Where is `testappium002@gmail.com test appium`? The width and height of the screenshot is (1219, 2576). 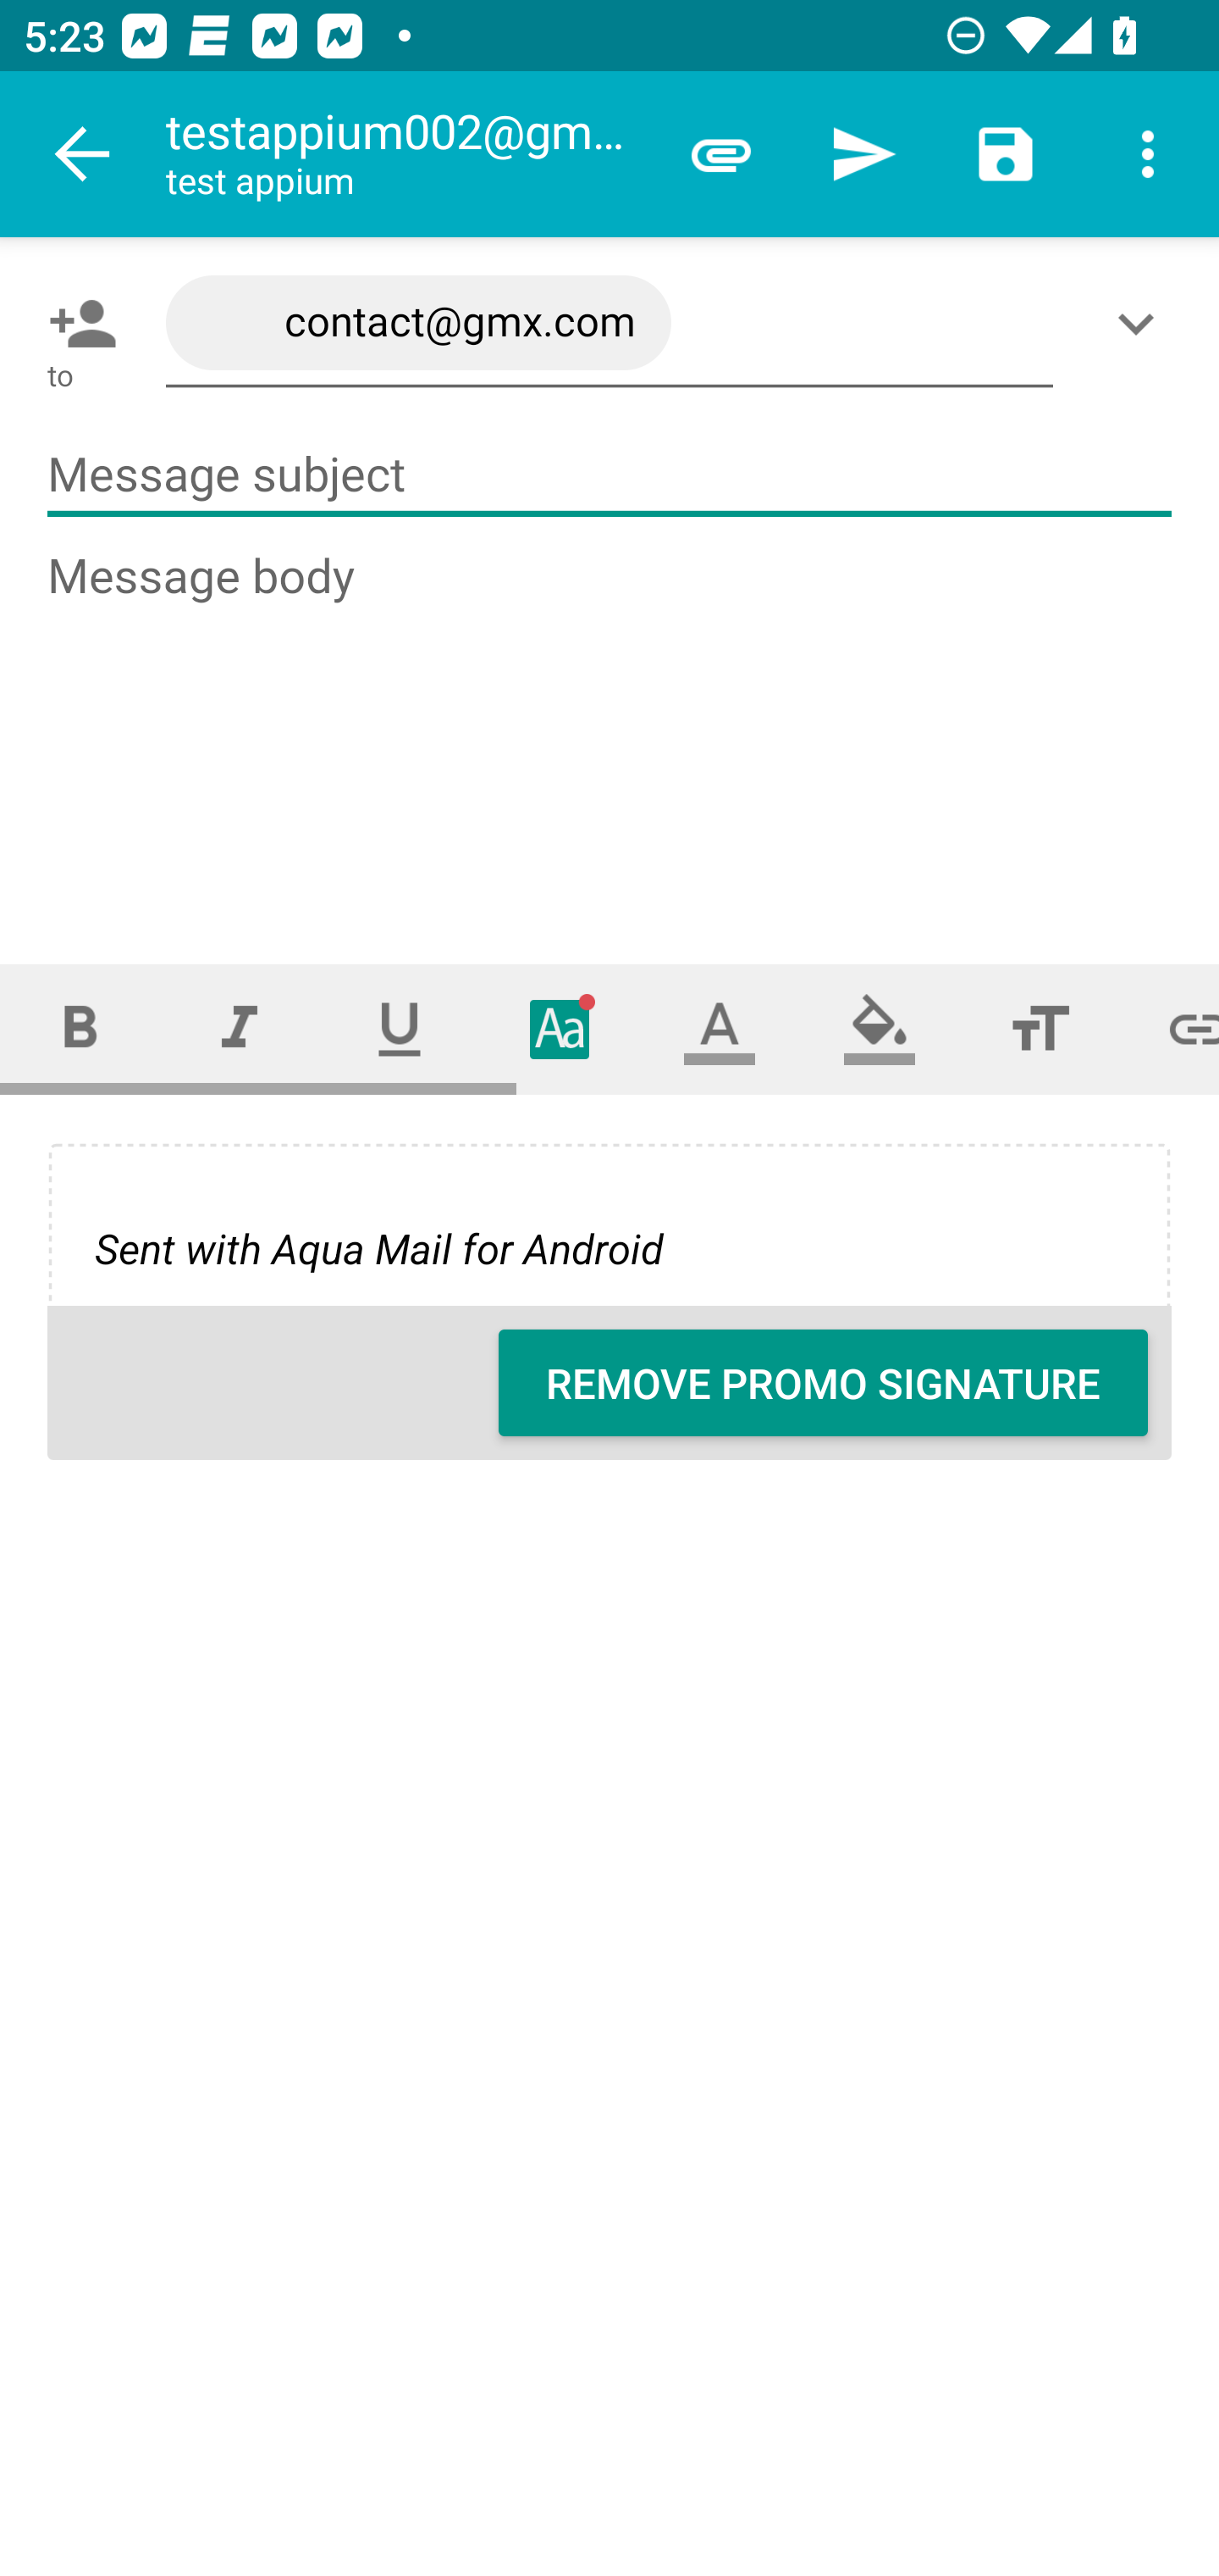 testappium002@gmail.com test appium is located at coordinates (407, 154).